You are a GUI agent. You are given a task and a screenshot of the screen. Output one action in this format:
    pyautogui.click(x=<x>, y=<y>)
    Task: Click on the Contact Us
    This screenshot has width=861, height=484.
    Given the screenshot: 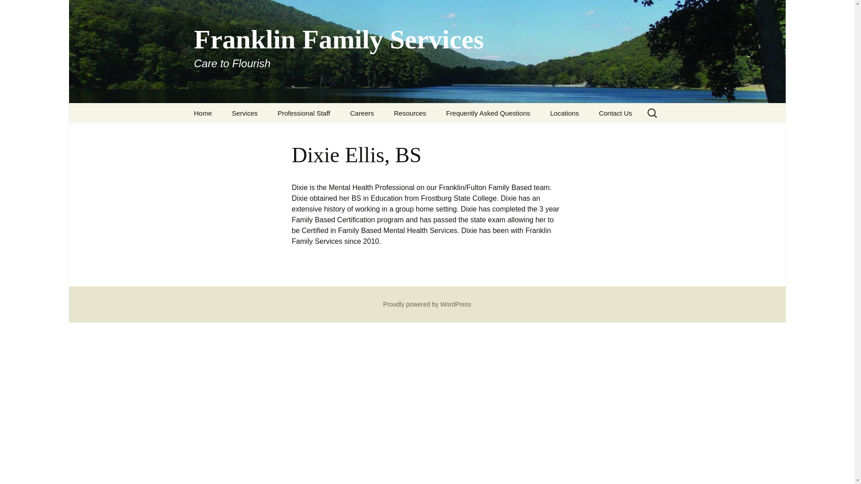 What is the action you would take?
    pyautogui.click(x=615, y=113)
    